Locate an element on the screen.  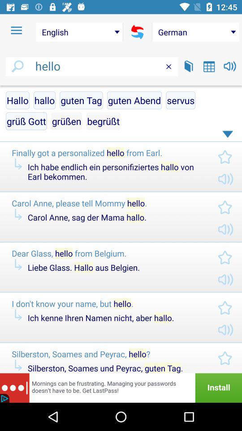
on the speaker is located at coordinates (229, 66).